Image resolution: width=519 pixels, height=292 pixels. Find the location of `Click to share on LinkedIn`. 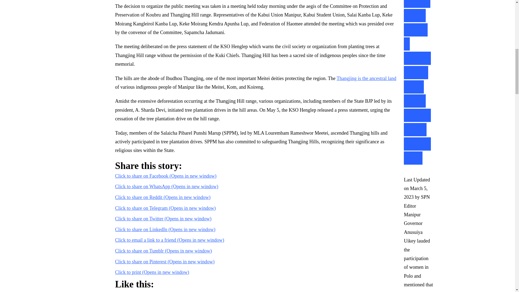

Click to share on LinkedIn is located at coordinates (165, 229).